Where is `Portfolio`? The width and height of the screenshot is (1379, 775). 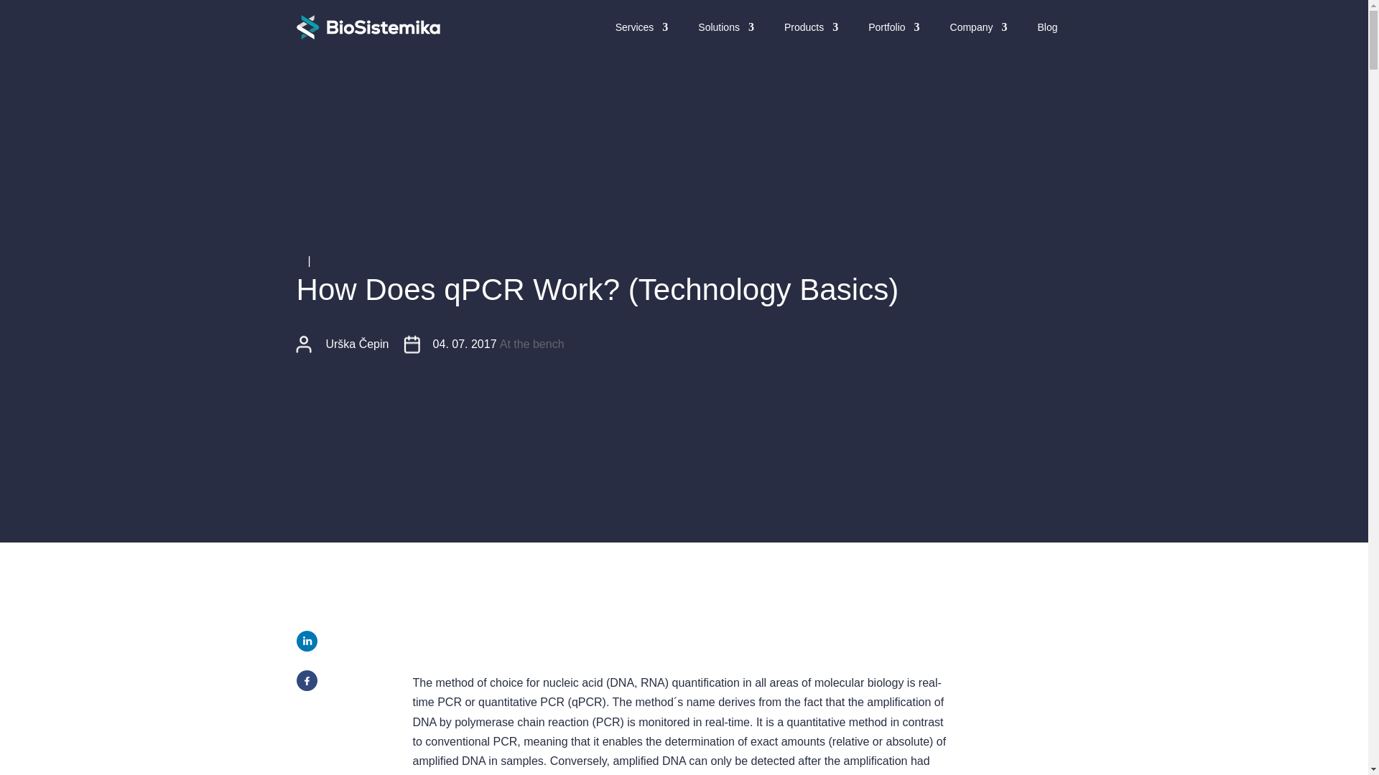
Portfolio is located at coordinates (886, 27).